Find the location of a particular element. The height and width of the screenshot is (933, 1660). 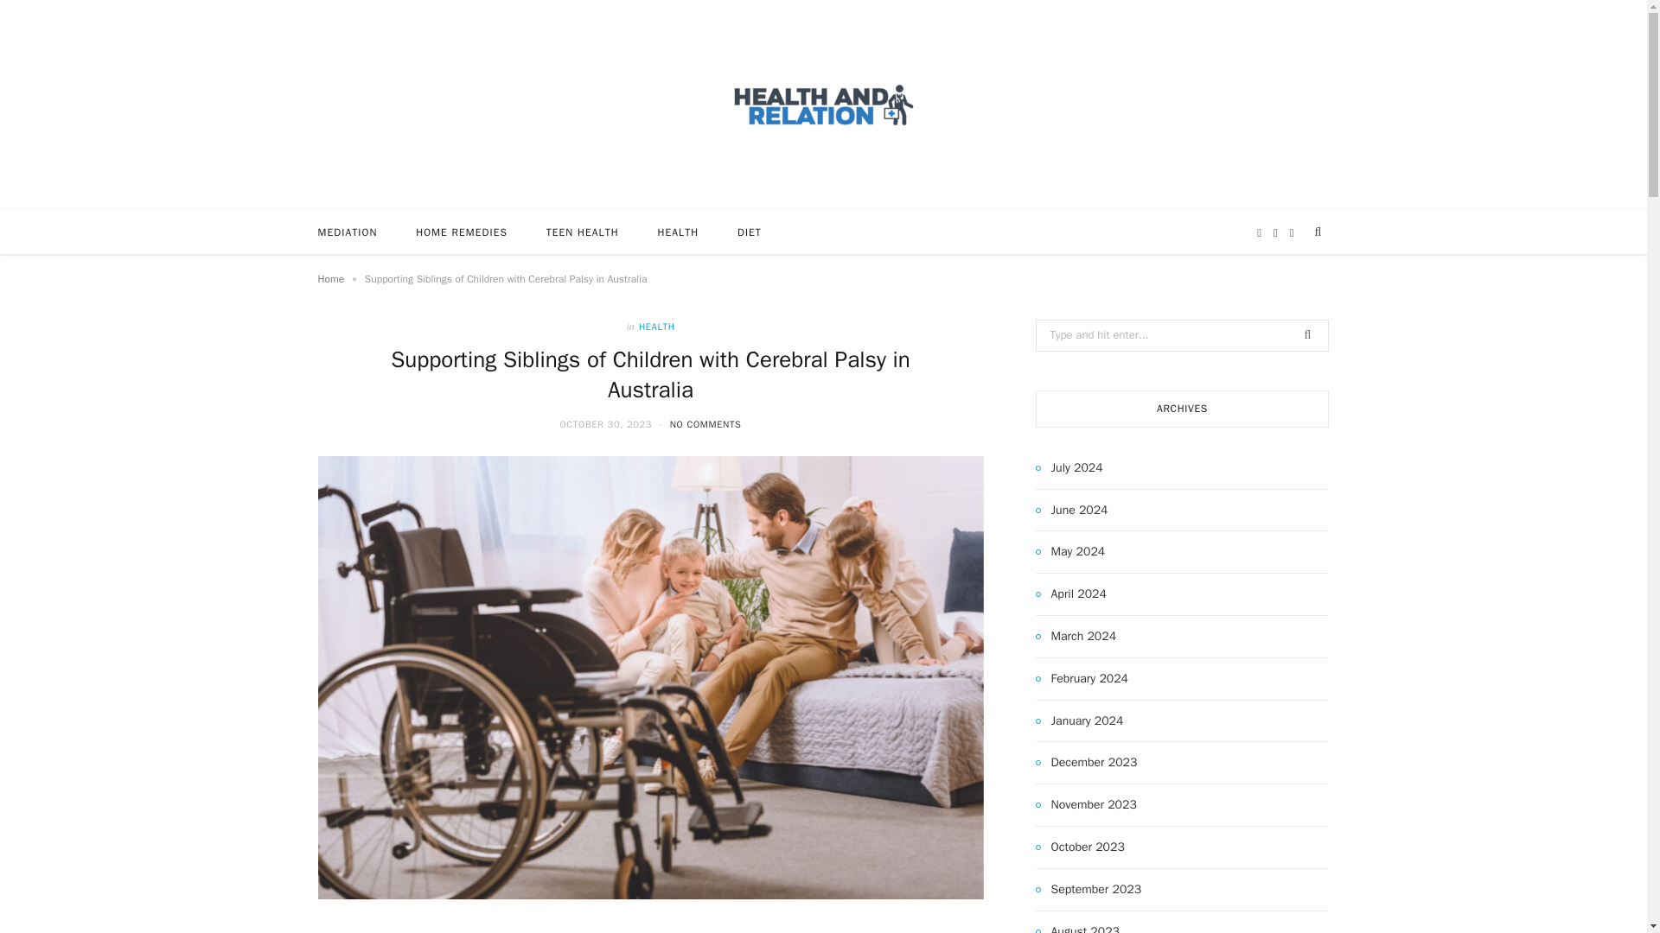

MEDIATION is located at coordinates (348, 232).